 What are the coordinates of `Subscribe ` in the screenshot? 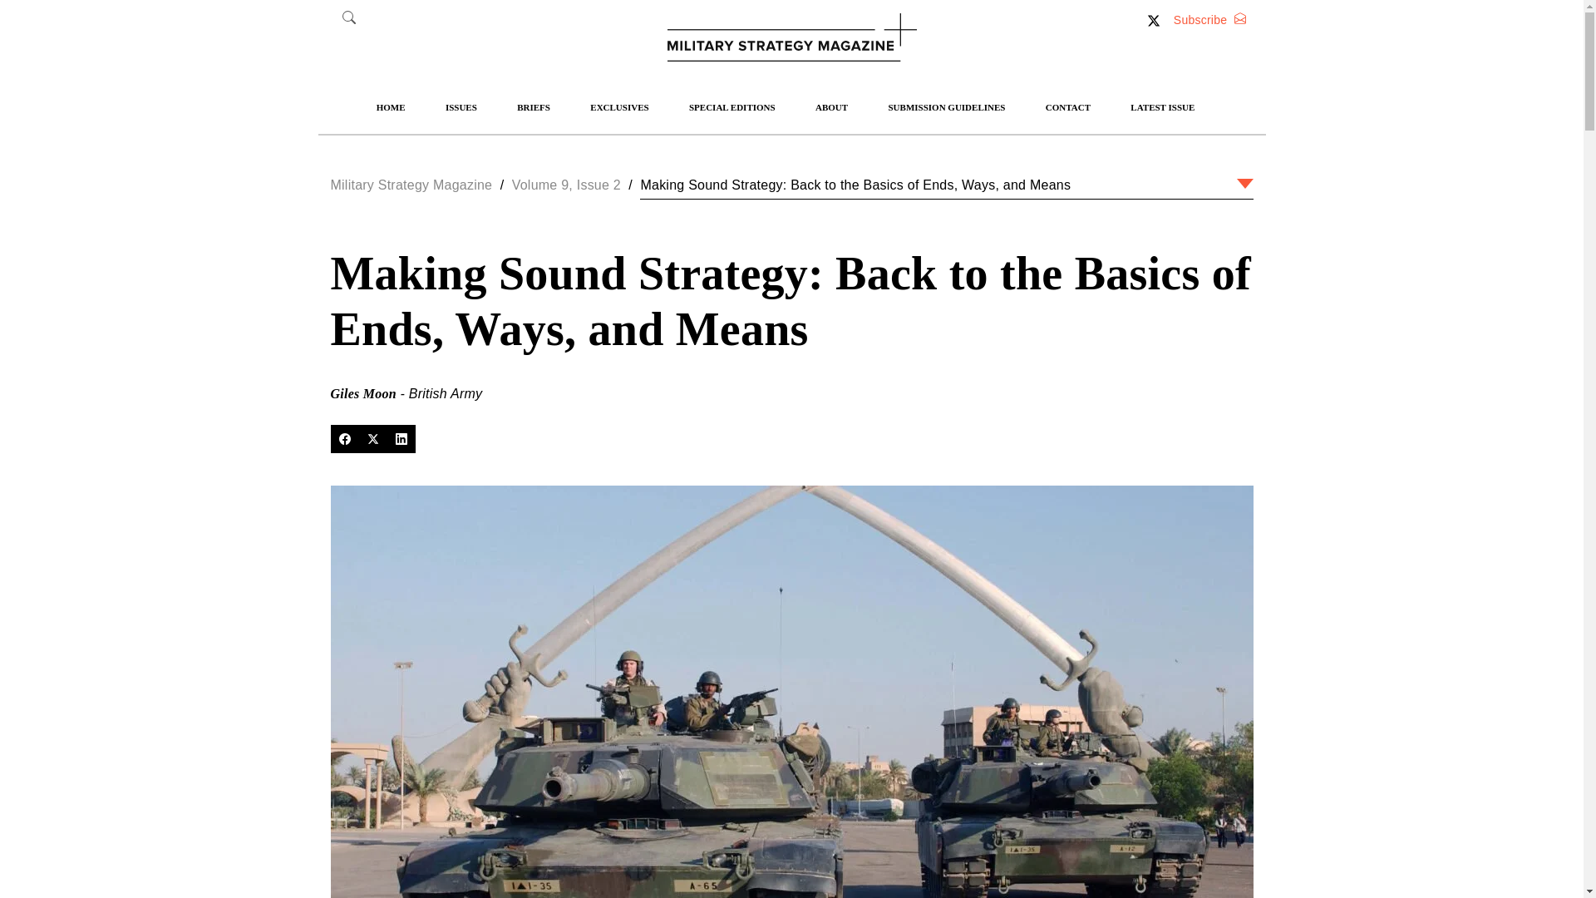 It's located at (1209, 20).